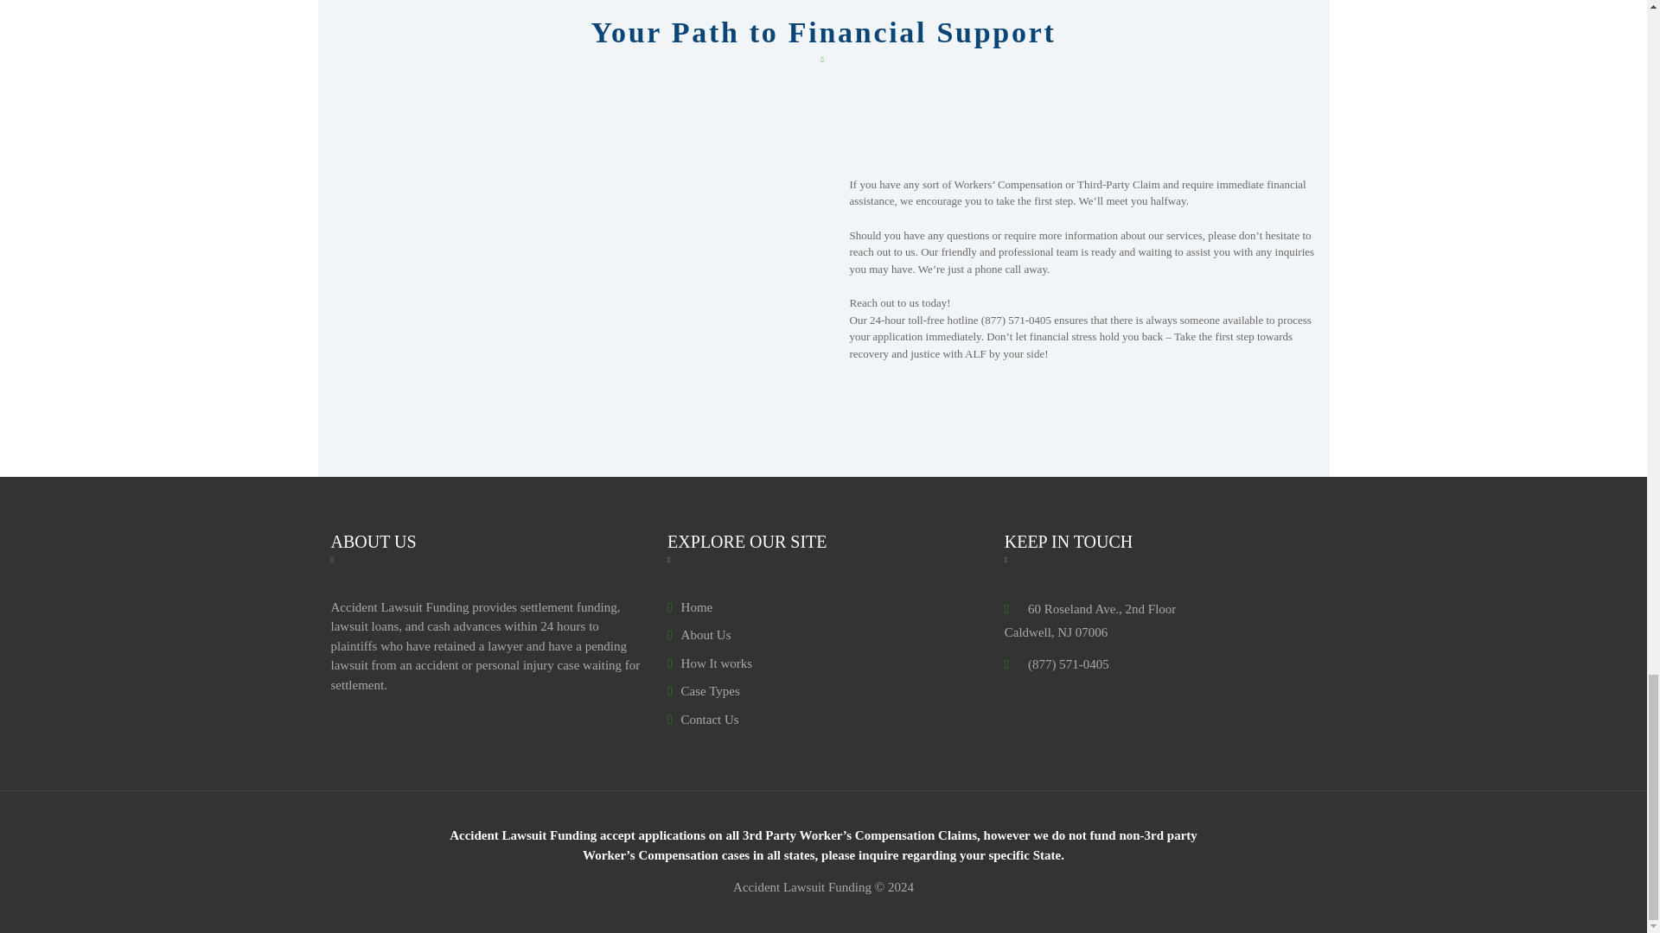 The height and width of the screenshot is (933, 1660). I want to click on Home, so click(689, 606).